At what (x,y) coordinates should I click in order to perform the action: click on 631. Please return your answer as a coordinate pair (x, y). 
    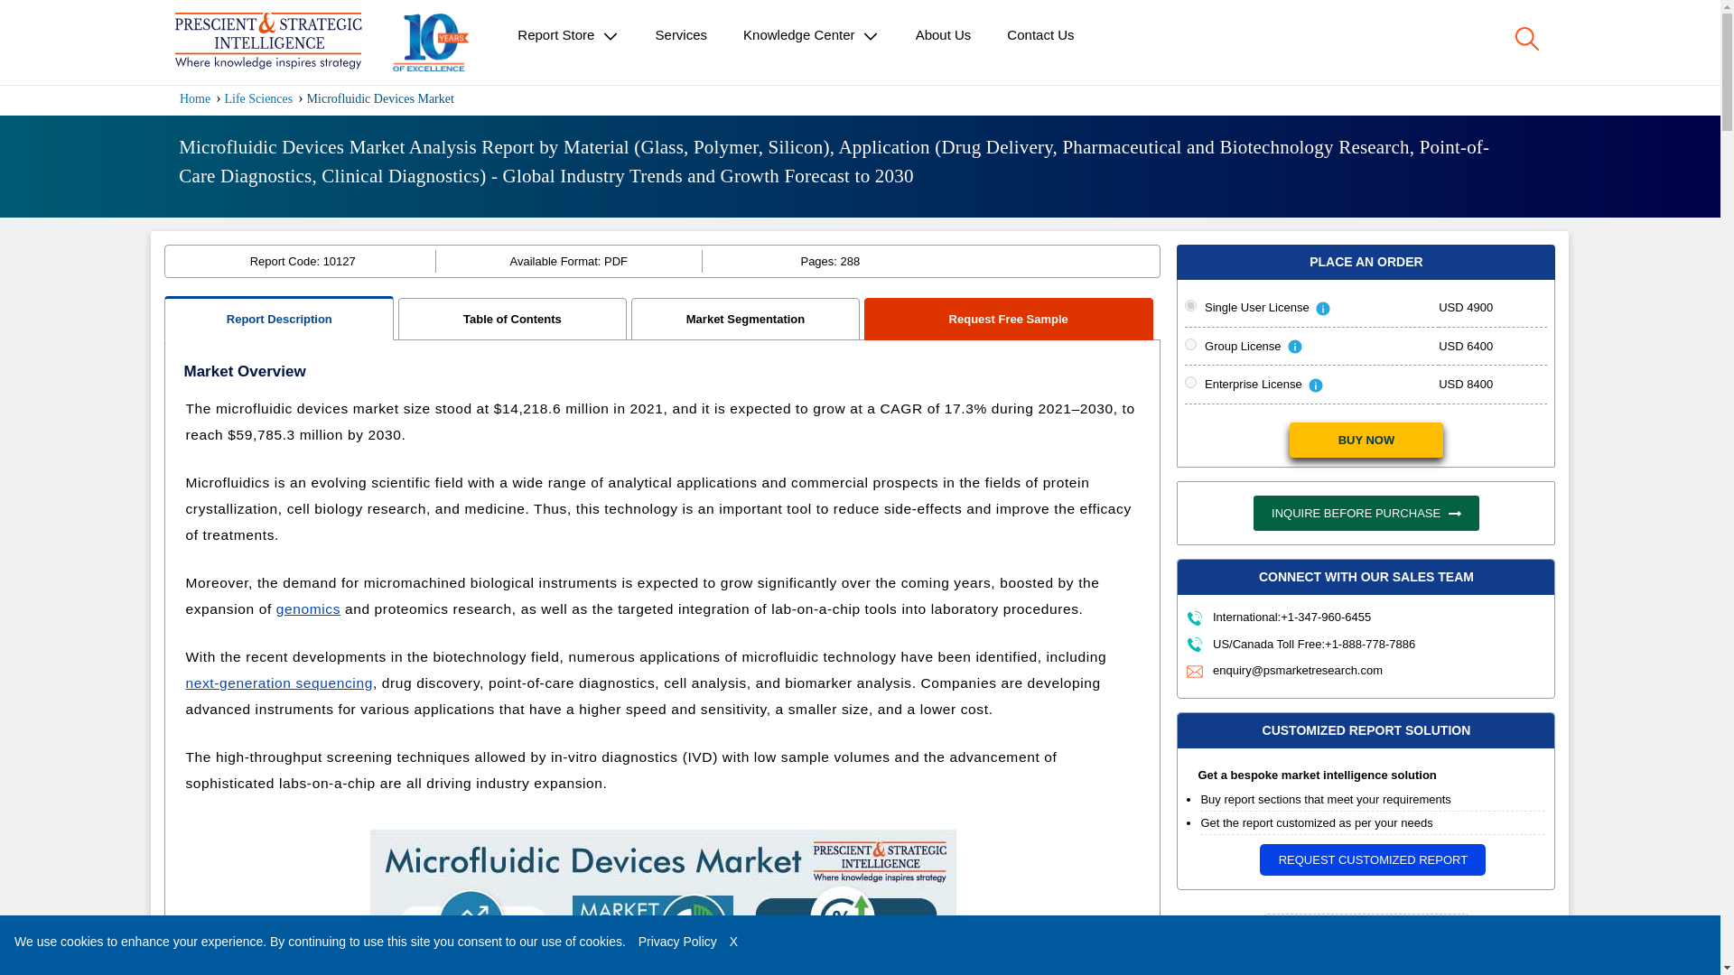
    Looking at the image, I should click on (1190, 305).